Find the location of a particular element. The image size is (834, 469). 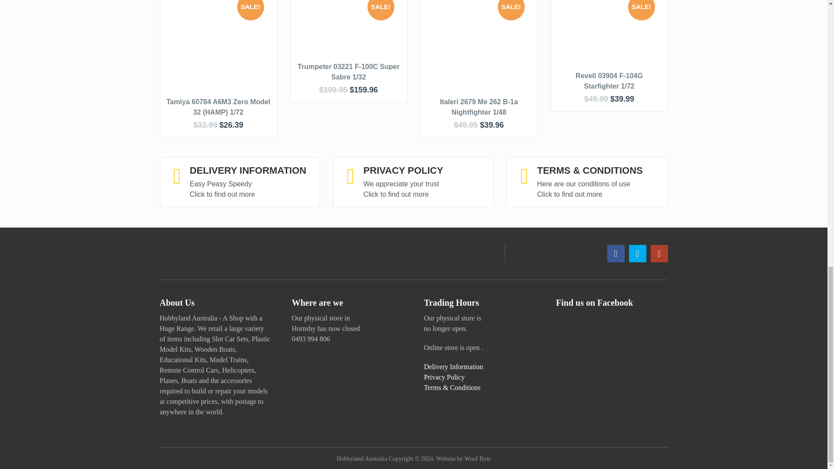

Facebook is located at coordinates (616, 253).